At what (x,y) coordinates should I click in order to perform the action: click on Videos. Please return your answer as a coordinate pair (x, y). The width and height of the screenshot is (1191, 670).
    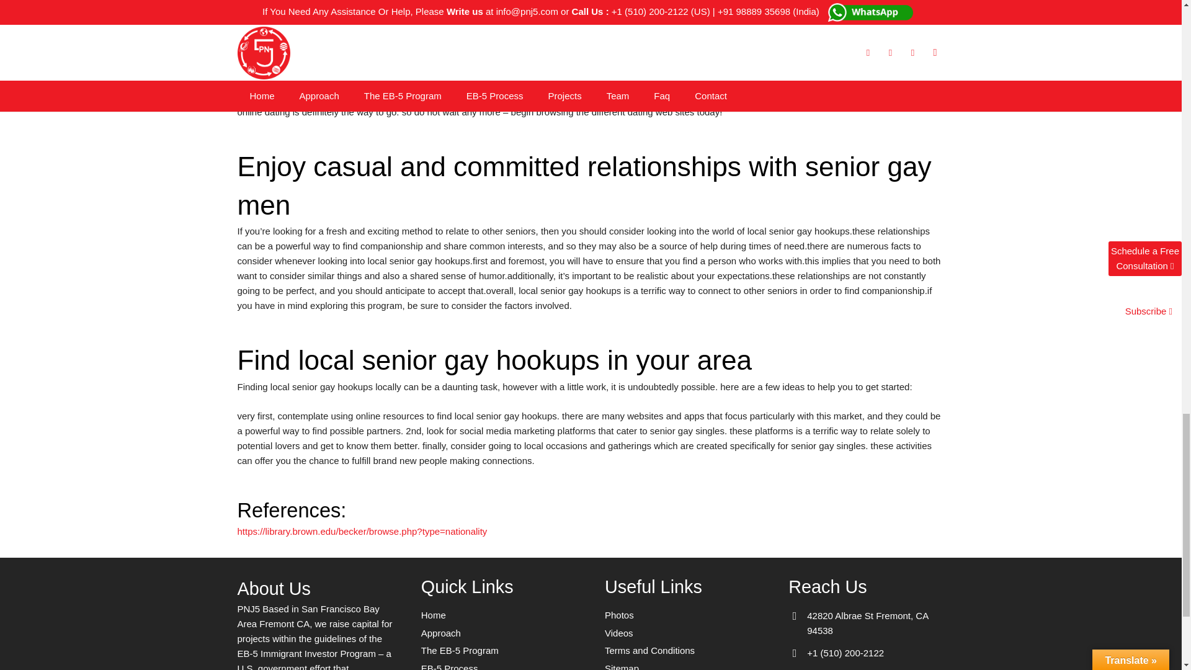
    Looking at the image, I should click on (619, 633).